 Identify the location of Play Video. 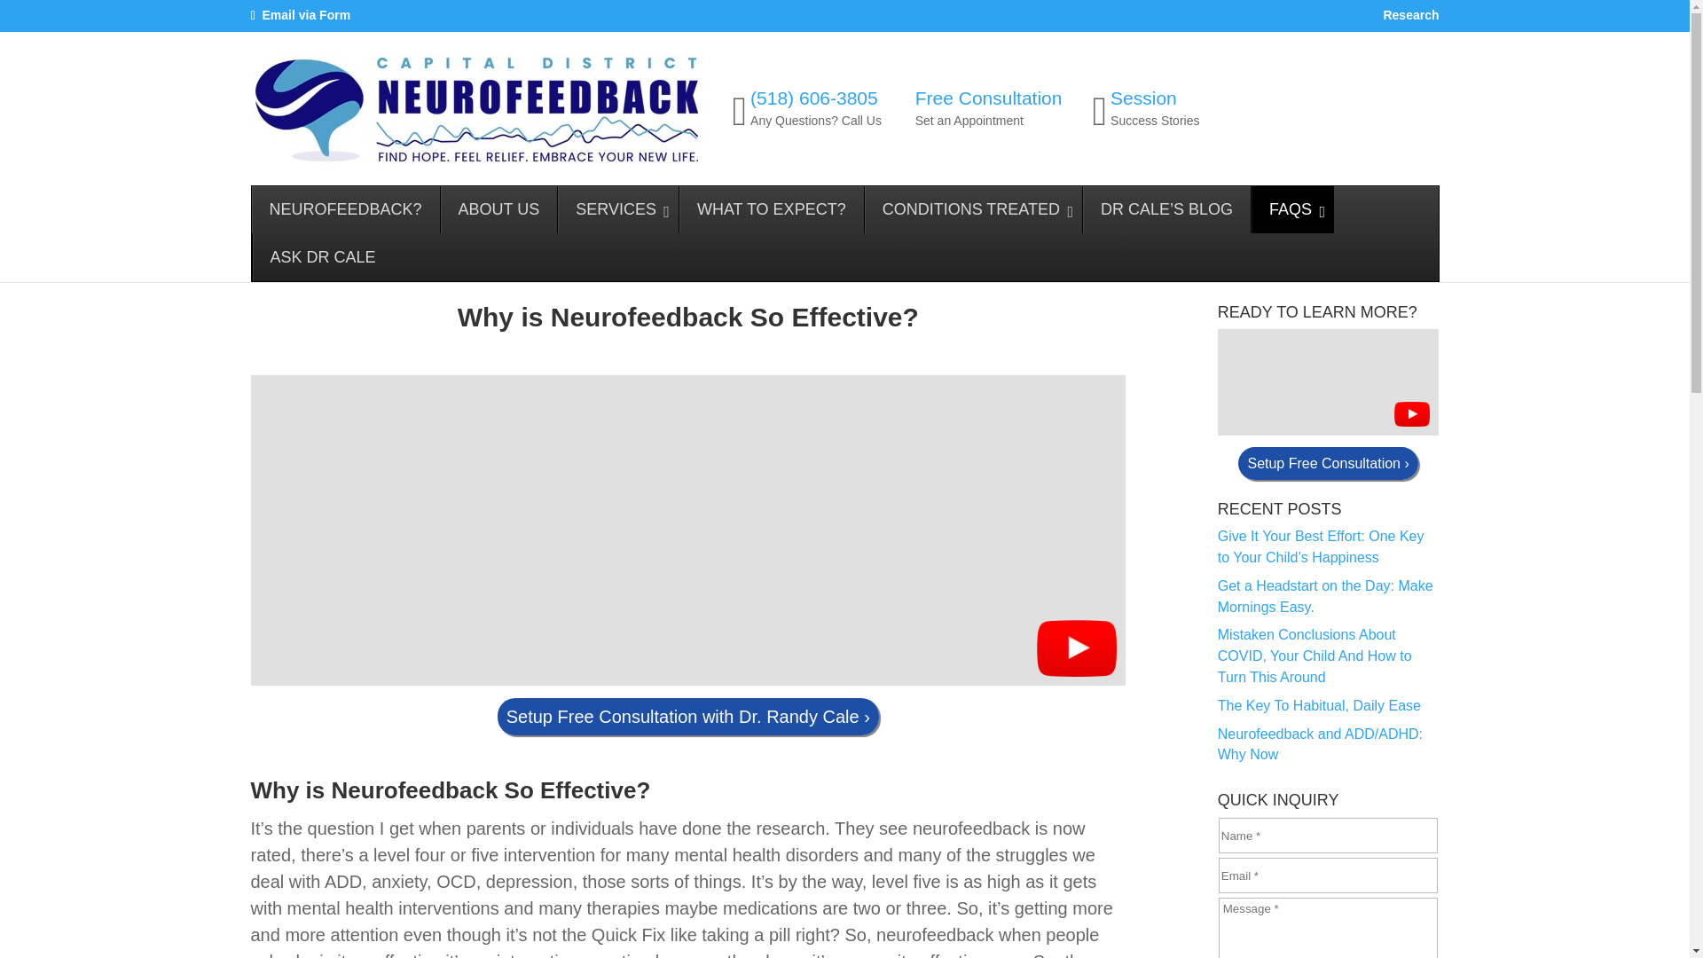
(498, 209).